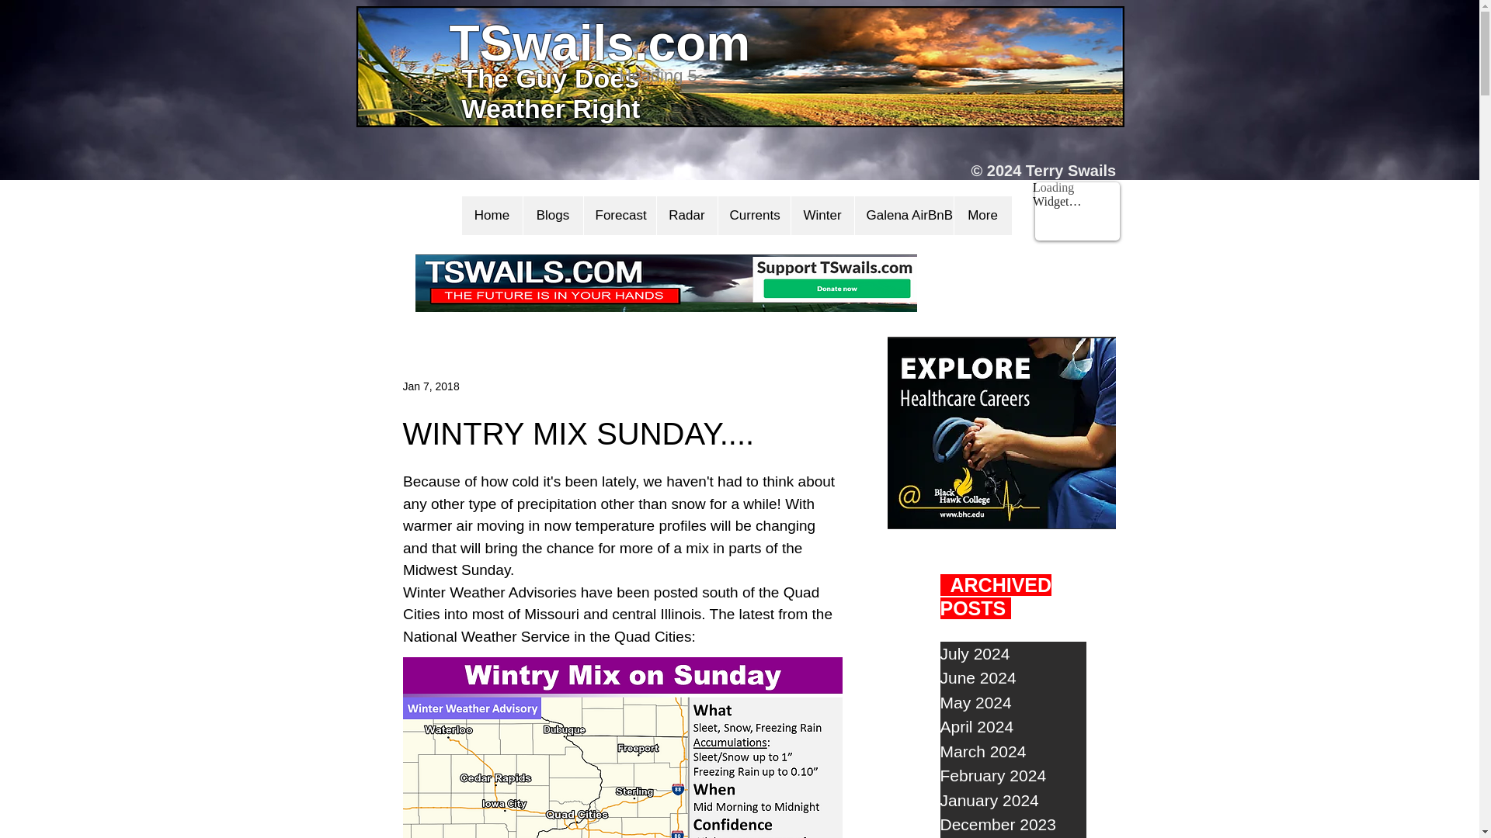 The height and width of the screenshot is (838, 1491). What do you see at coordinates (822, 216) in the screenshot?
I see `Winter` at bounding box center [822, 216].